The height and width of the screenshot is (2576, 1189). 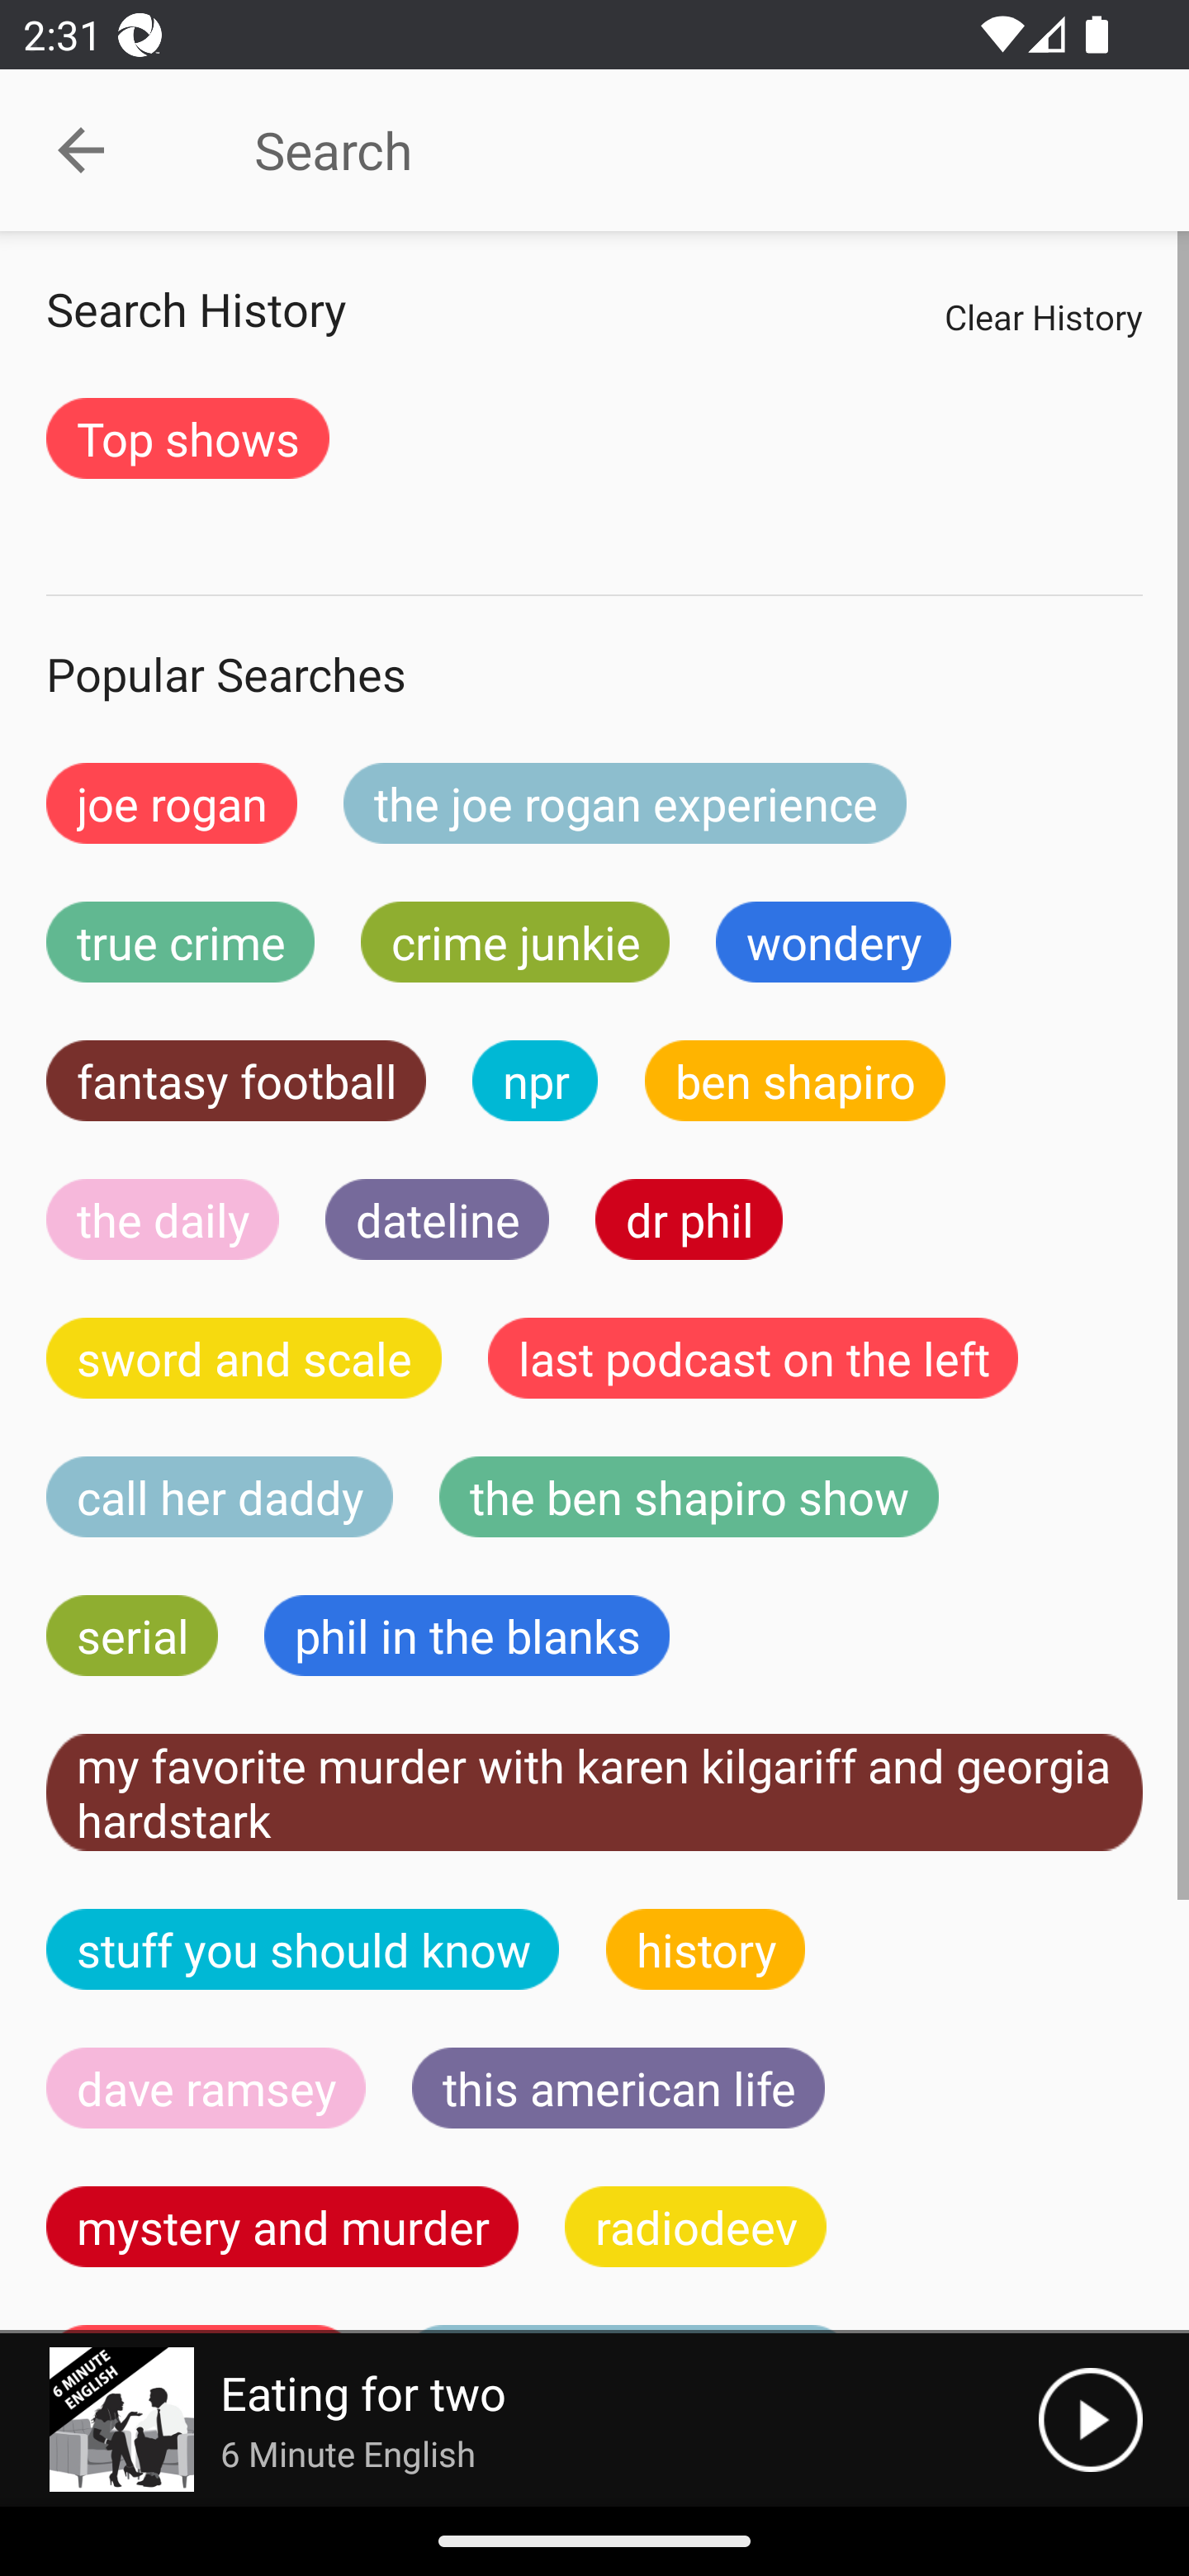 I want to click on Top shows, so click(x=187, y=438).